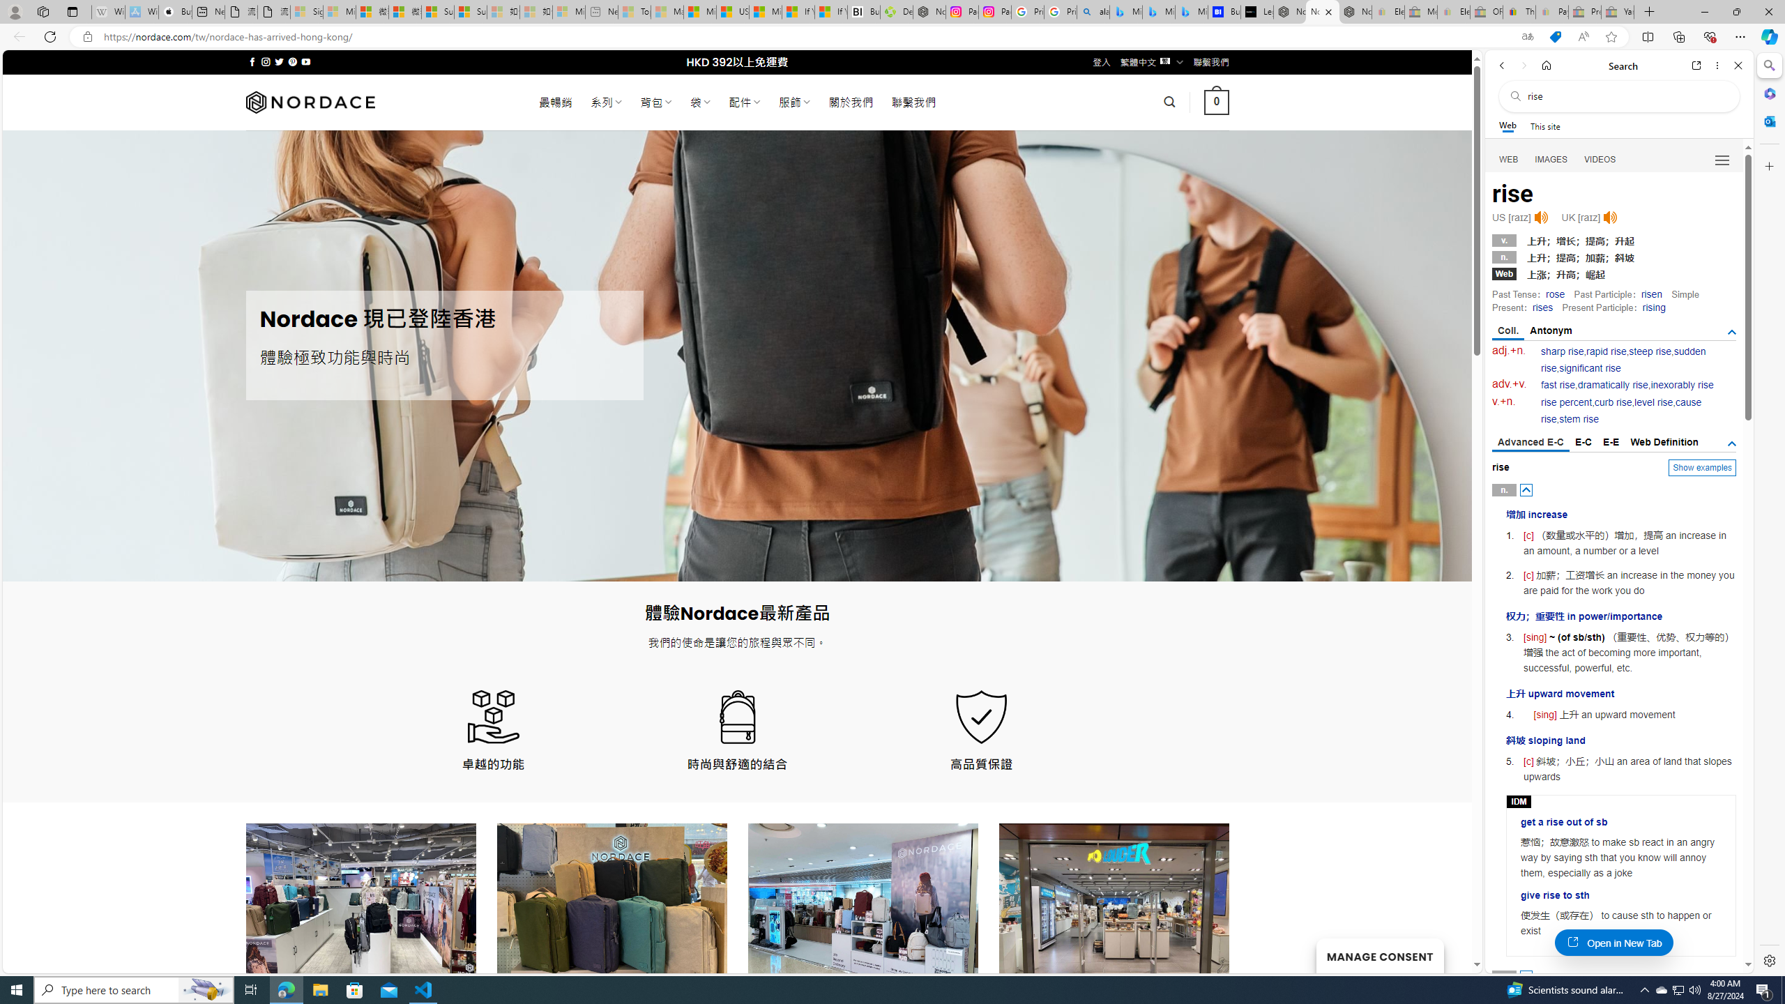 This screenshot has height=1004, width=1785. Describe the element at coordinates (305, 61) in the screenshot. I see `Follow on YouTube` at that location.